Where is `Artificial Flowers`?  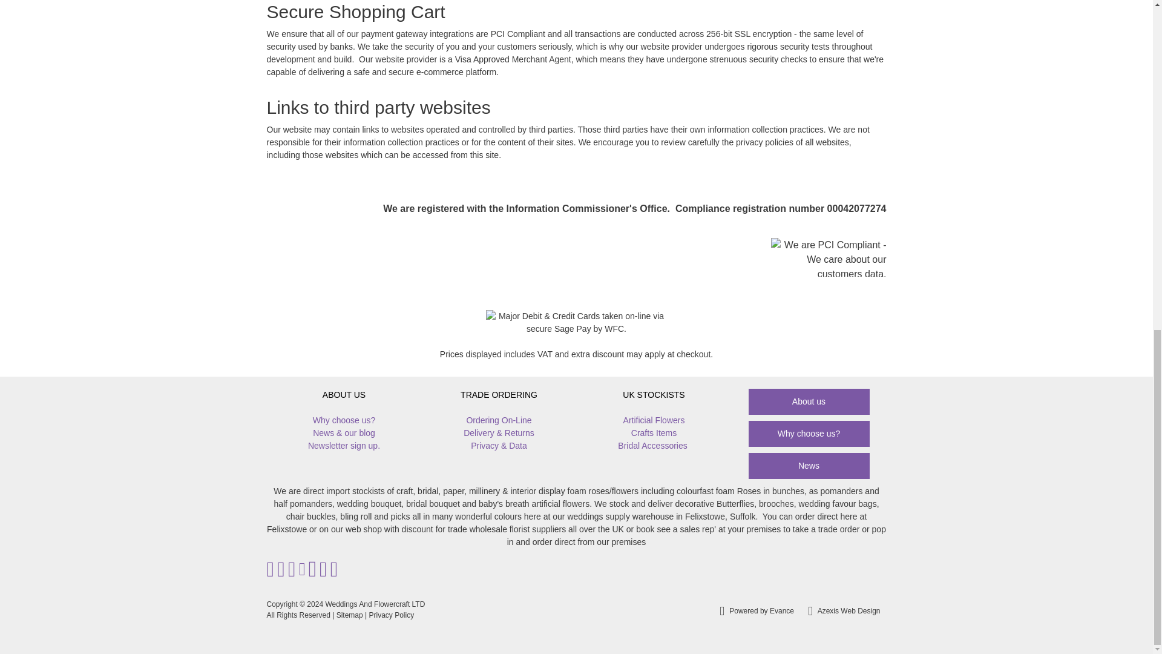 Artificial Flowers is located at coordinates (654, 420).